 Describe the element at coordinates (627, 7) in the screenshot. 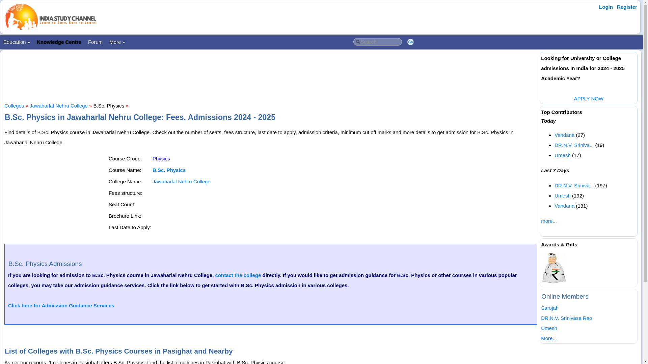

I see `Register` at that location.